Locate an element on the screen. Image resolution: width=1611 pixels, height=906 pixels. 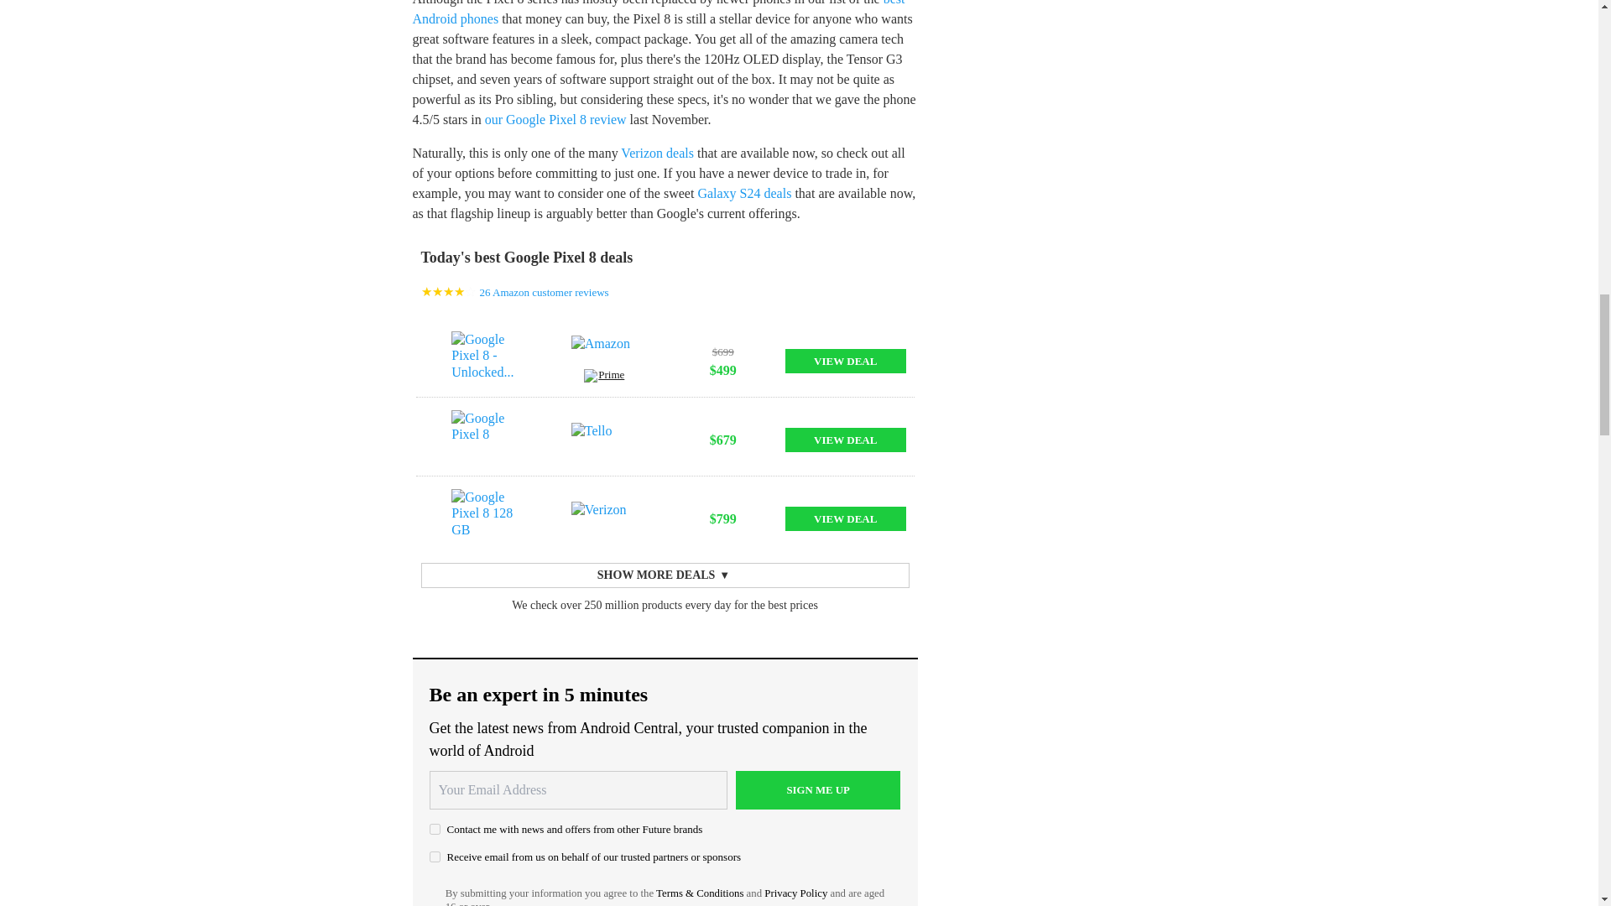
on is located at coordinates (435, 857).